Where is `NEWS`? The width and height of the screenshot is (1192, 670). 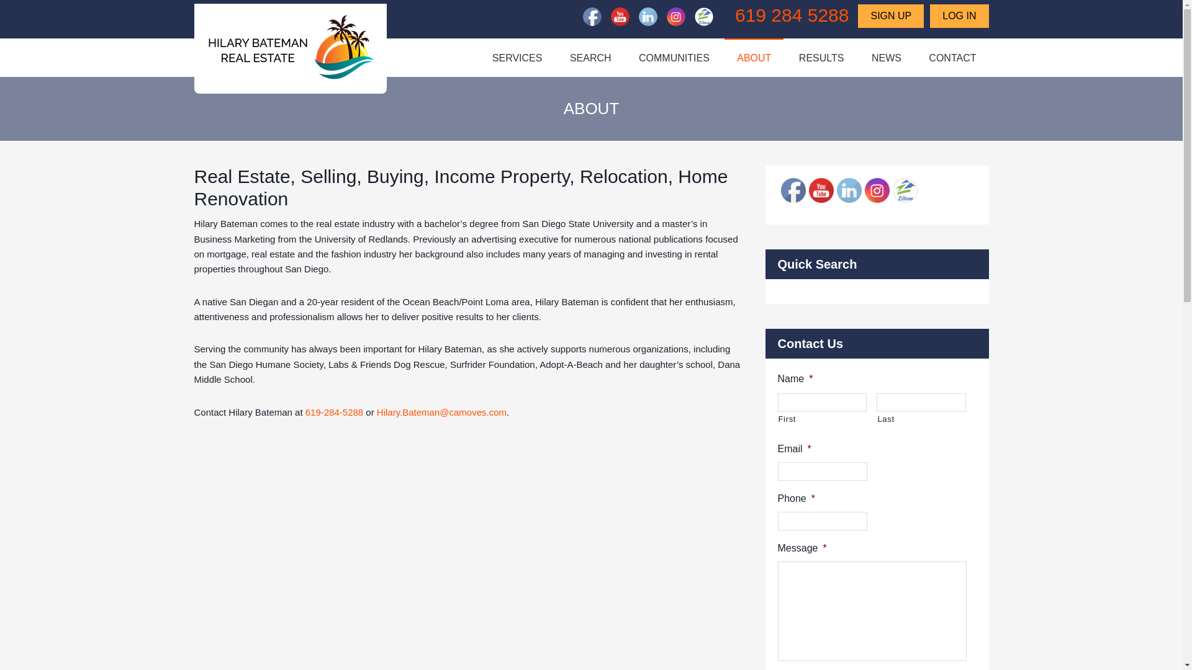 NEWS is located at coordinates (887, 57).